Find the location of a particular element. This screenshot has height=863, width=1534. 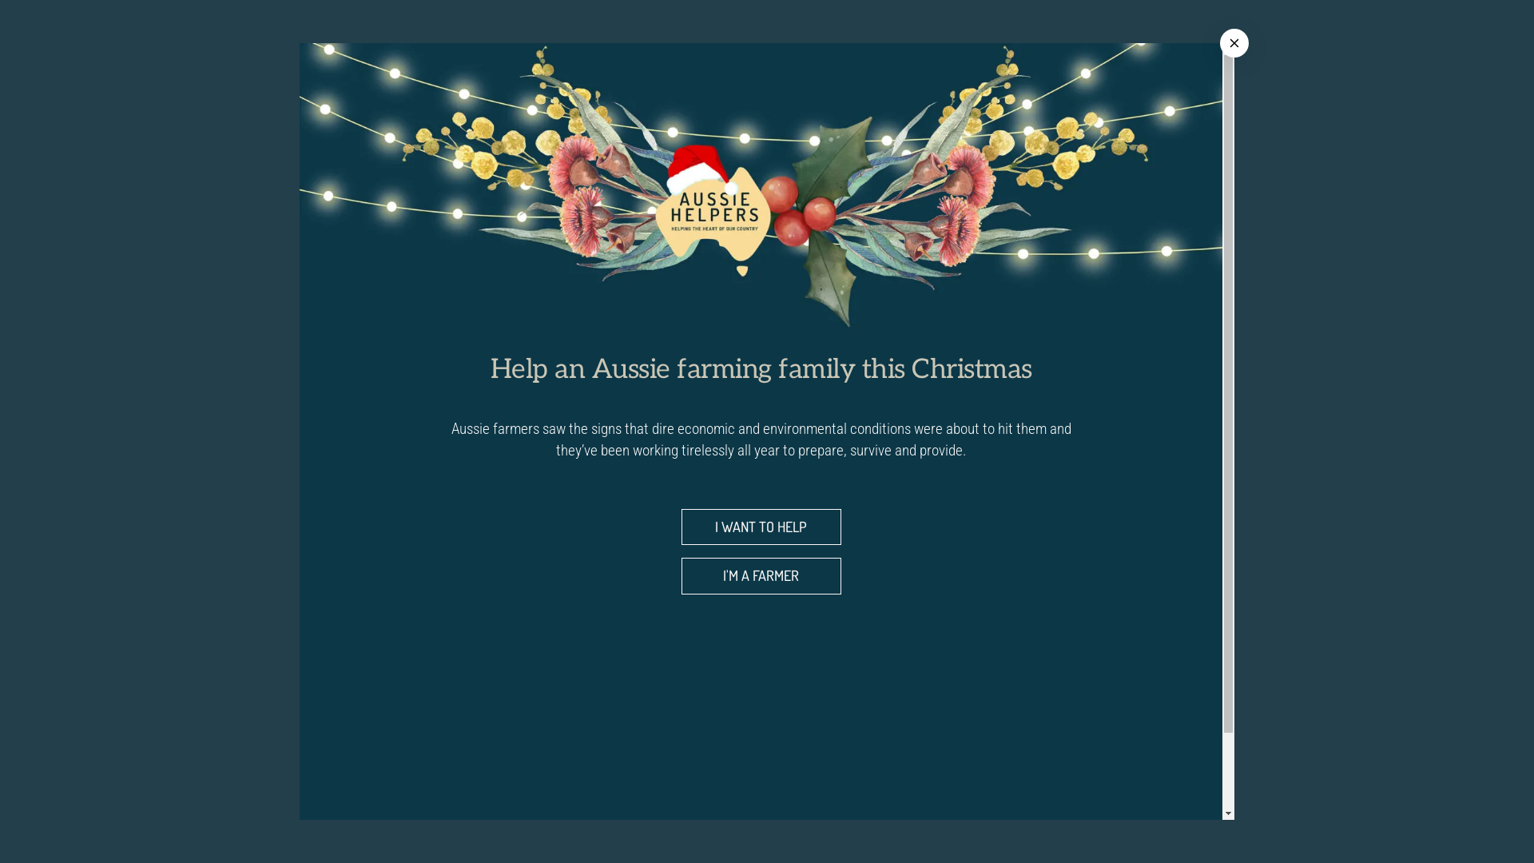

BACK TO HOME
BACK TO HOME is located at coordinates (767, 499).